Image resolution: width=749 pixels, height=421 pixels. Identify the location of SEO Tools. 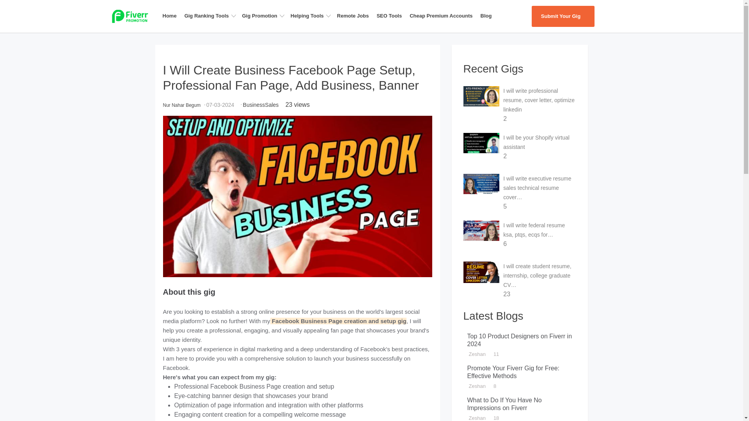
(392, 16).